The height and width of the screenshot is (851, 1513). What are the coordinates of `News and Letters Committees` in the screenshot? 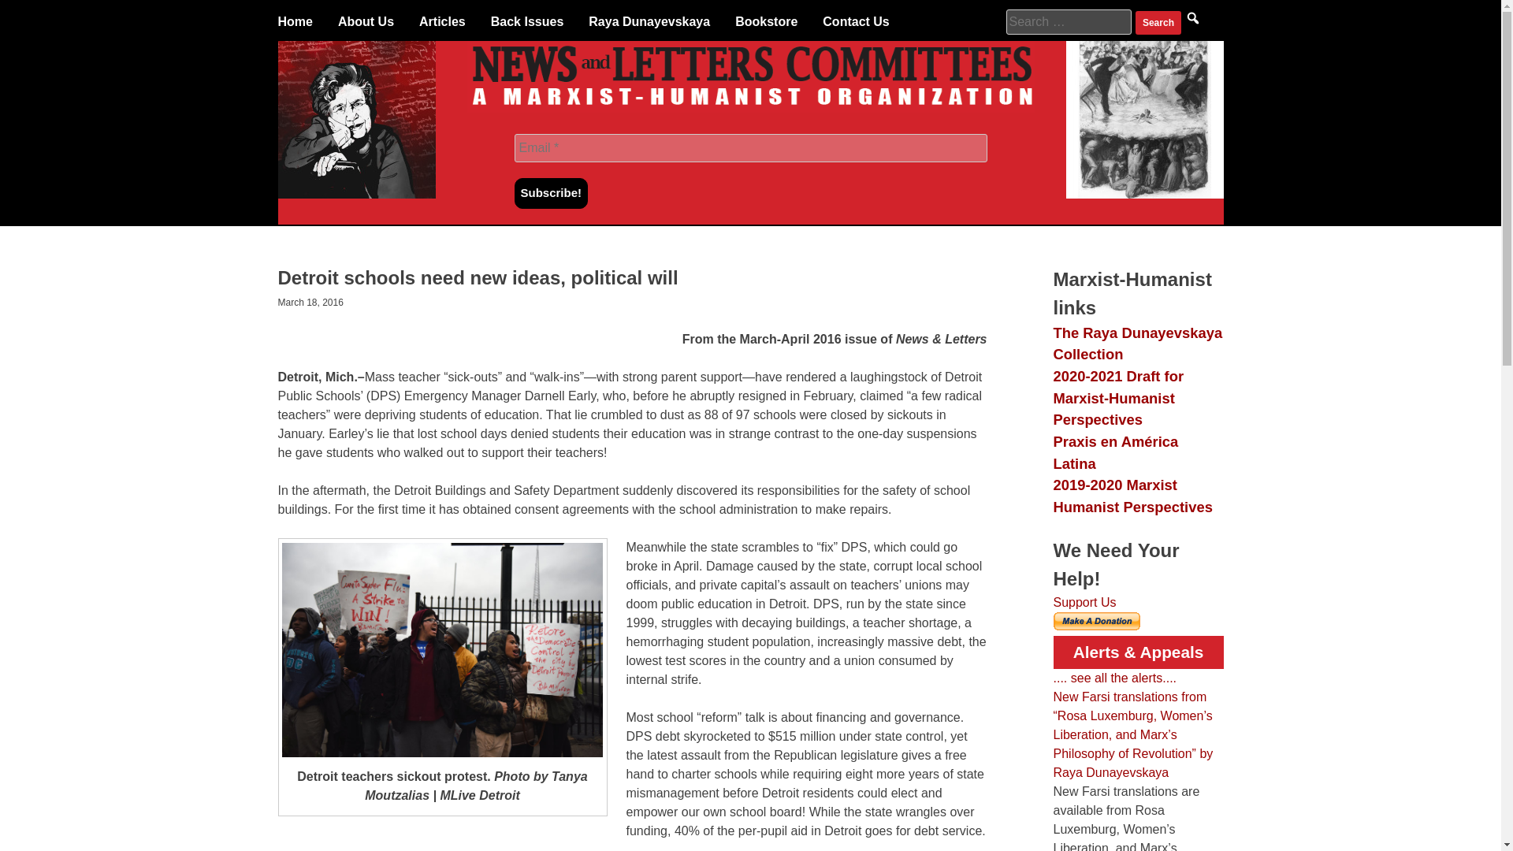 It's located at (750, 107).